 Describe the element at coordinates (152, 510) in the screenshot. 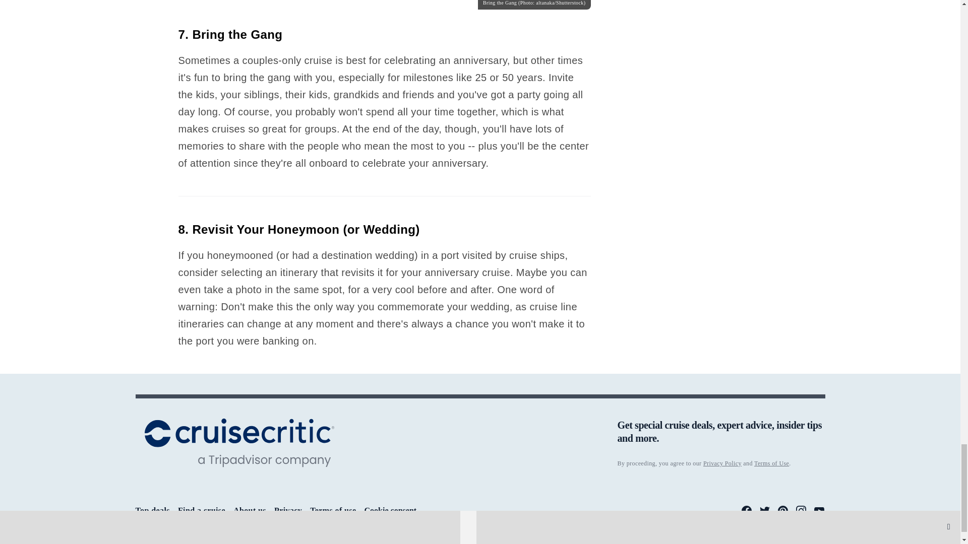

I see `Top deals` at that location.